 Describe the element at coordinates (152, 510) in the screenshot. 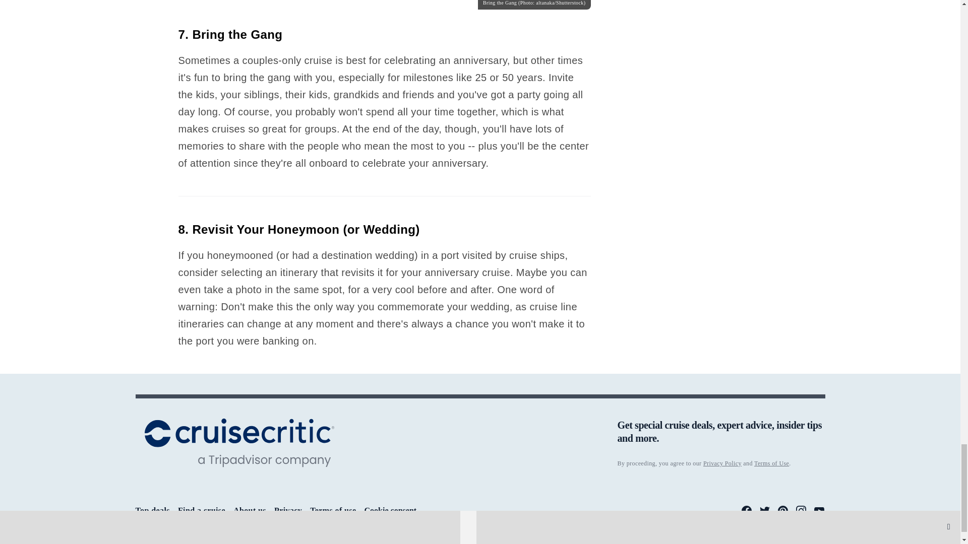

I see `Top deals` at that location.